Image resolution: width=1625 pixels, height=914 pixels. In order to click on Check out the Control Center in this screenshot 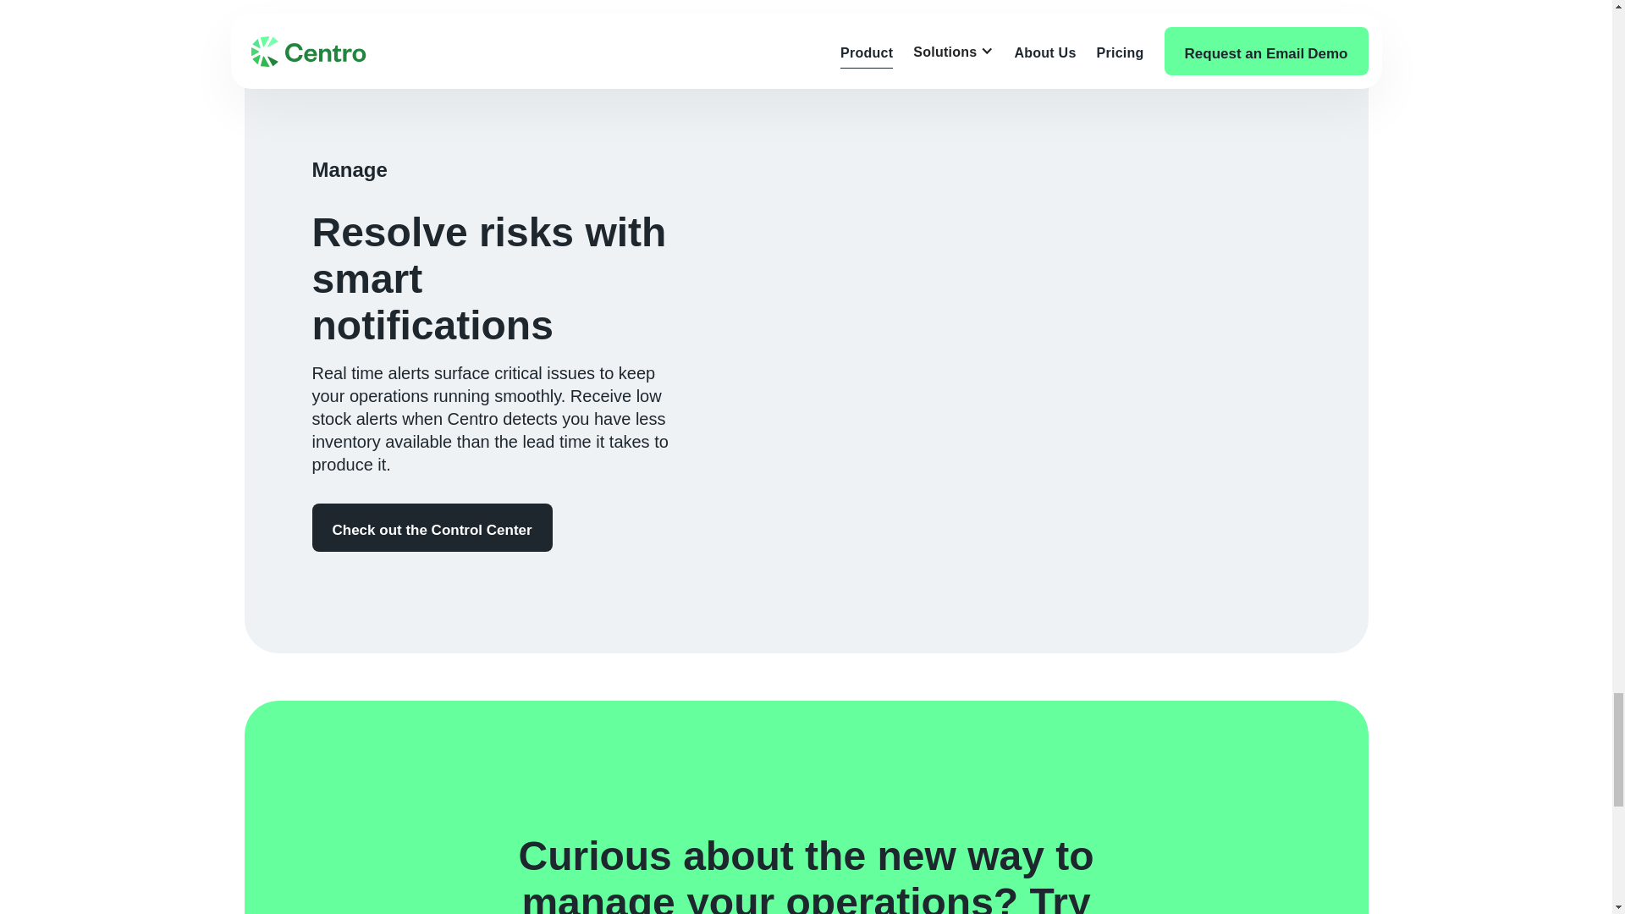, I will do `click(432, 528)`.